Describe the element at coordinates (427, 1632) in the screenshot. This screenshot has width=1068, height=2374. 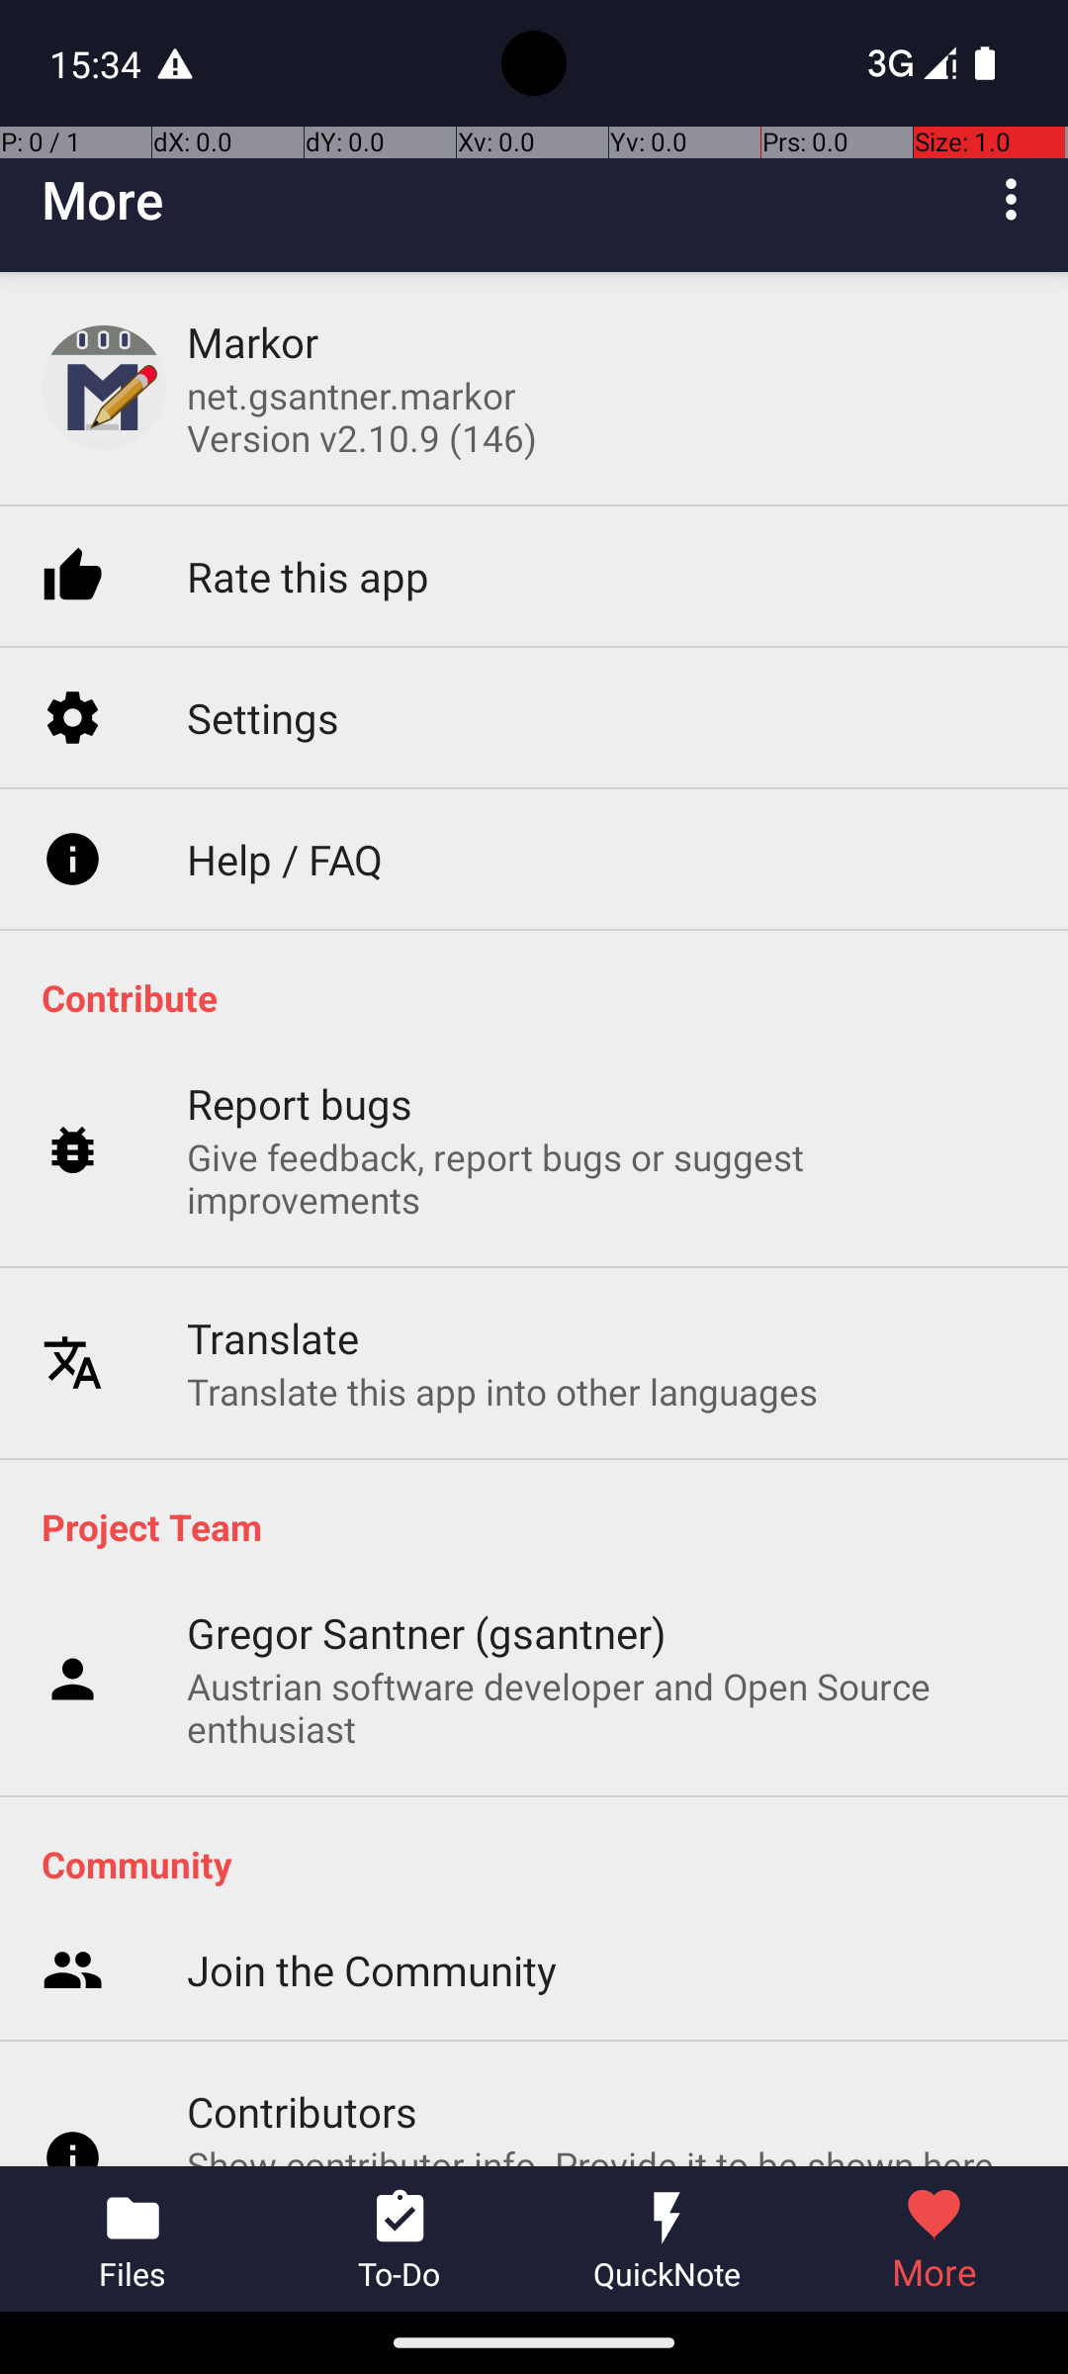
I see `Gregor Santner (gsantner)` at that location.